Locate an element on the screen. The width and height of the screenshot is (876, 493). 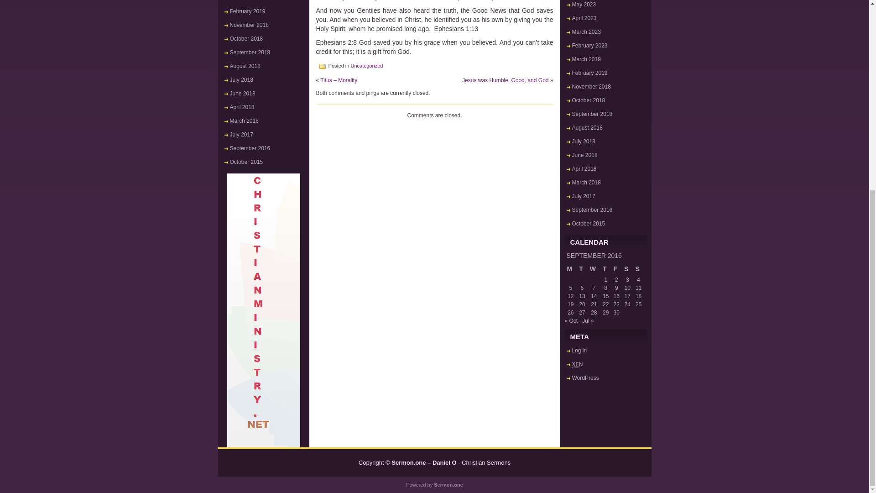
Uncategorized is located at coordinates (367, 66).